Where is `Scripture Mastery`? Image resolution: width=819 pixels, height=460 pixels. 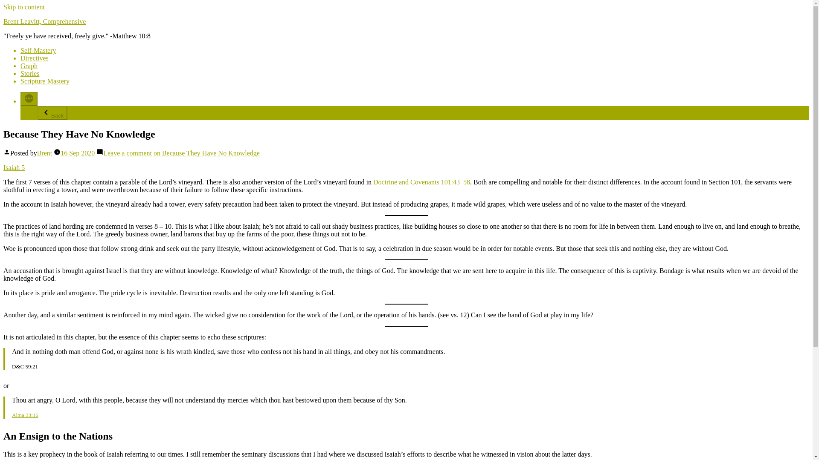 Scripture Mastery is located at coordinates (45, 81).